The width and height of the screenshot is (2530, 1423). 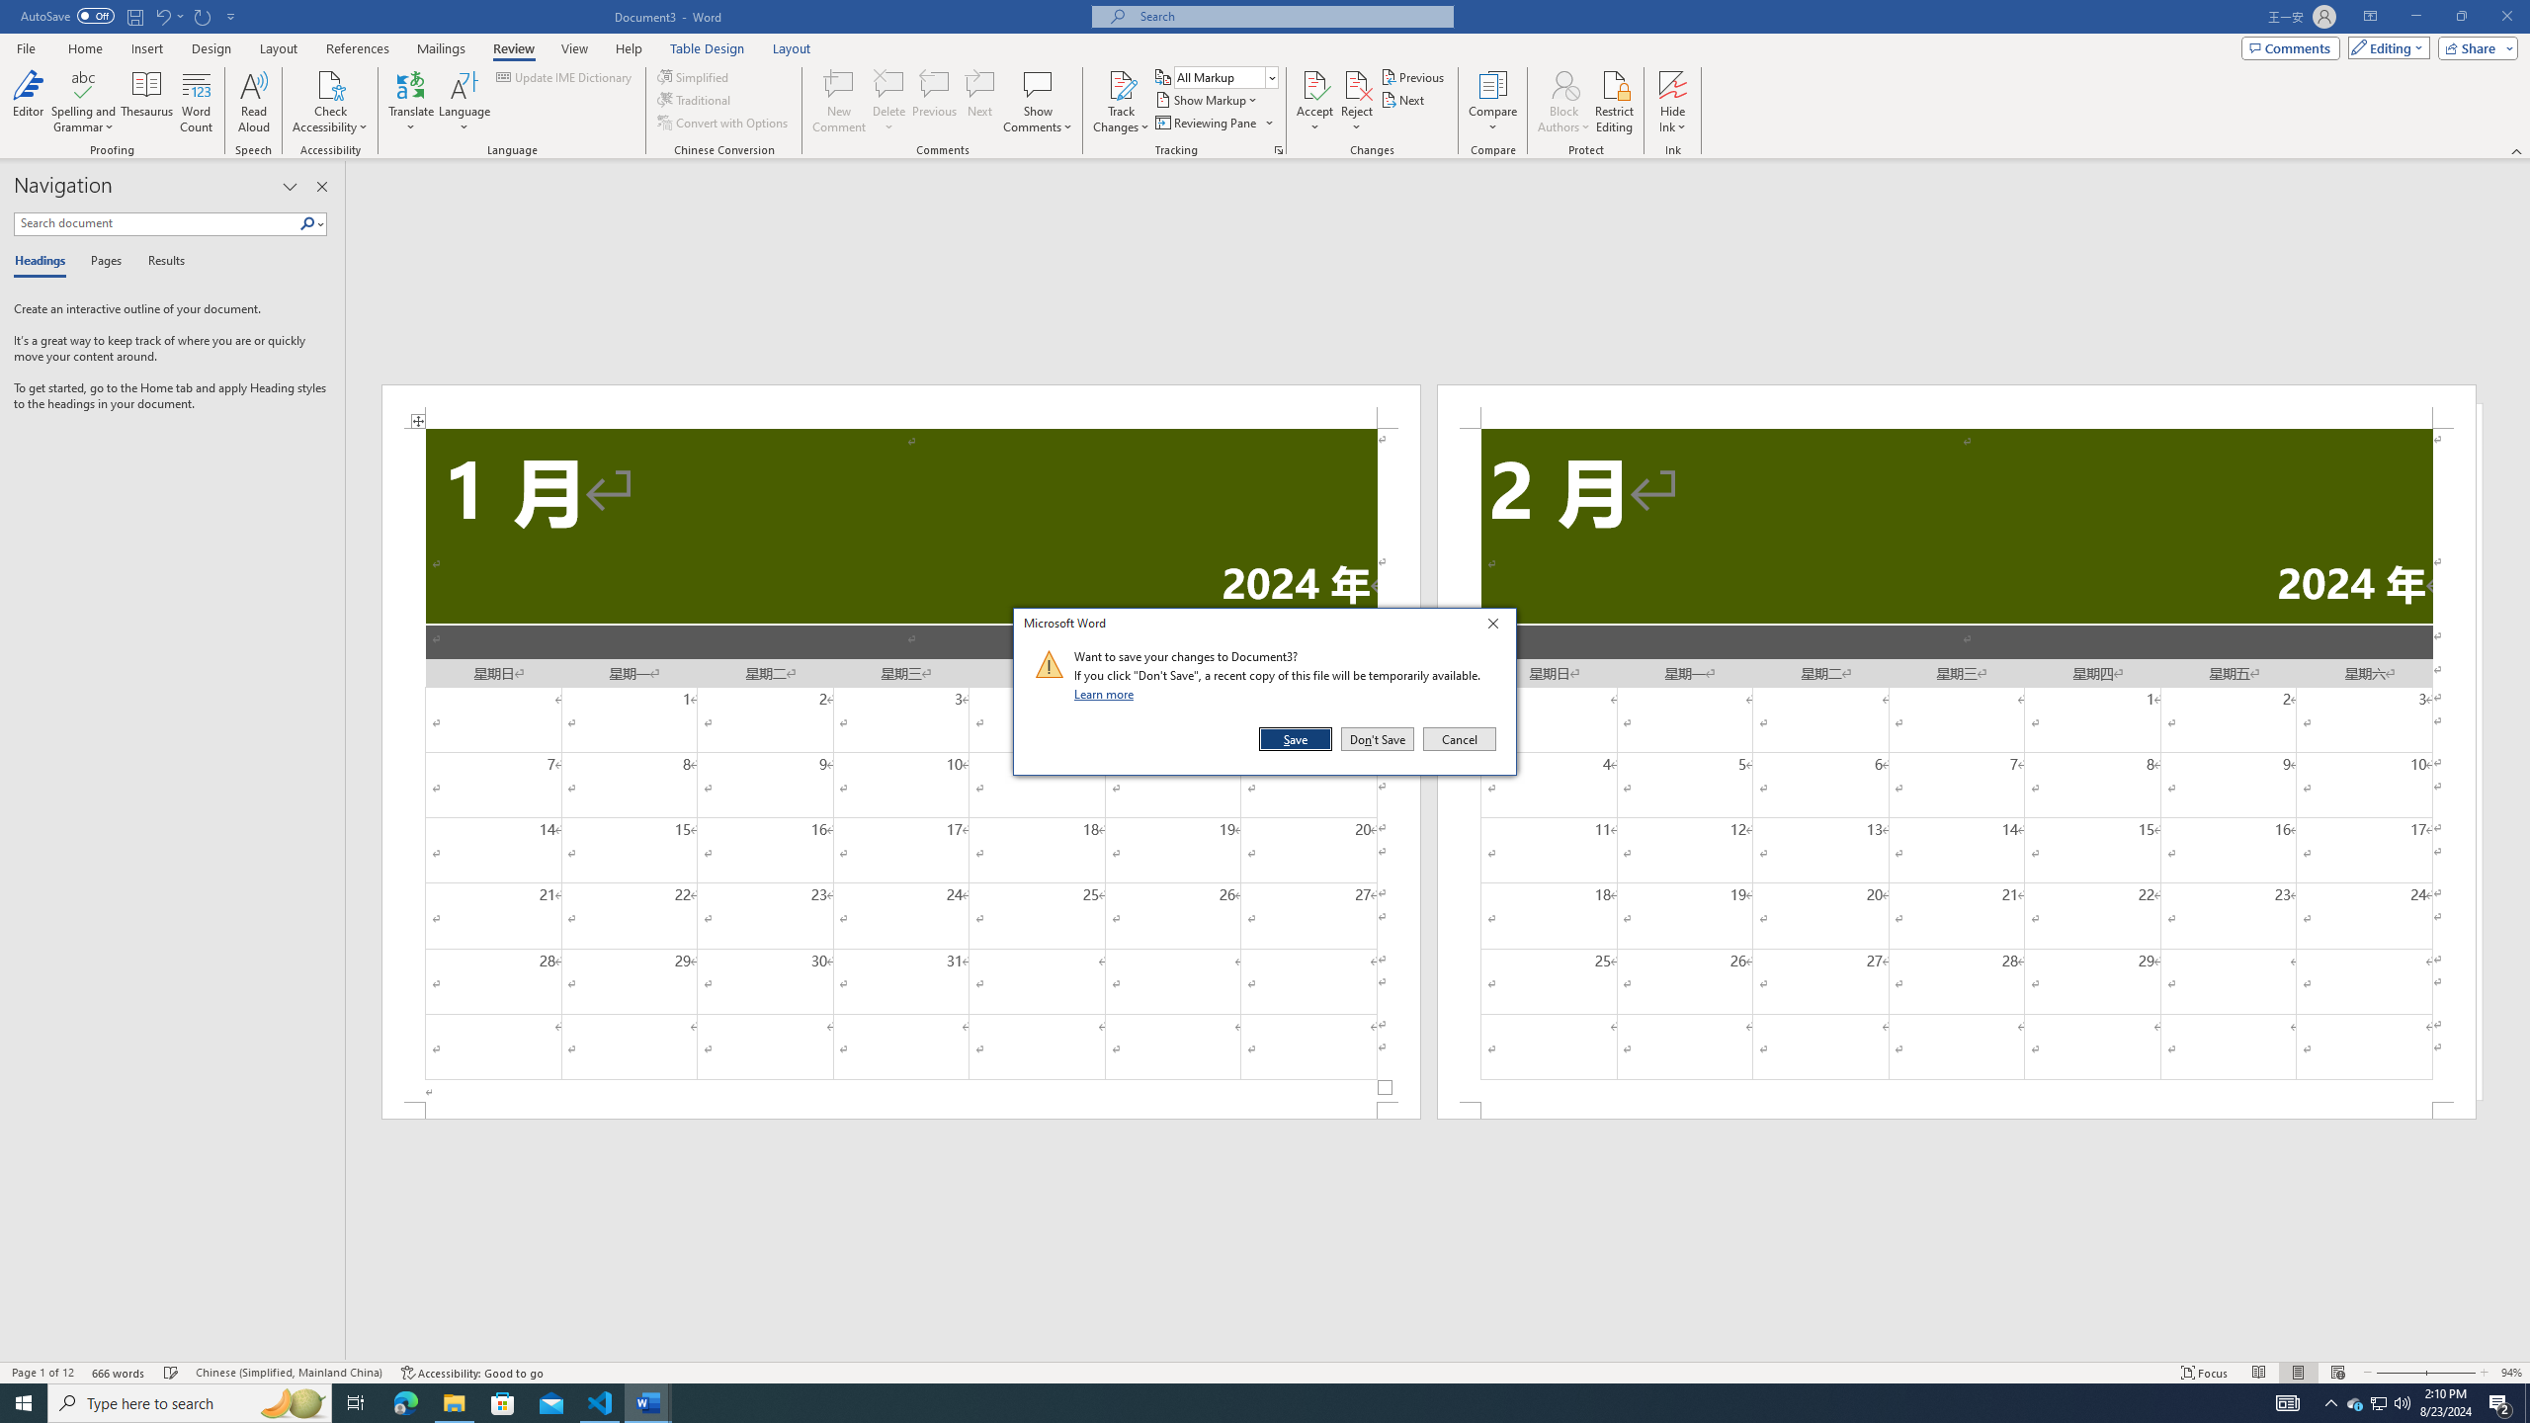 What do you see at coordinates (148, 102) in the screenshot?
I see `Thesaurus...` at bounding box center [148, 102].